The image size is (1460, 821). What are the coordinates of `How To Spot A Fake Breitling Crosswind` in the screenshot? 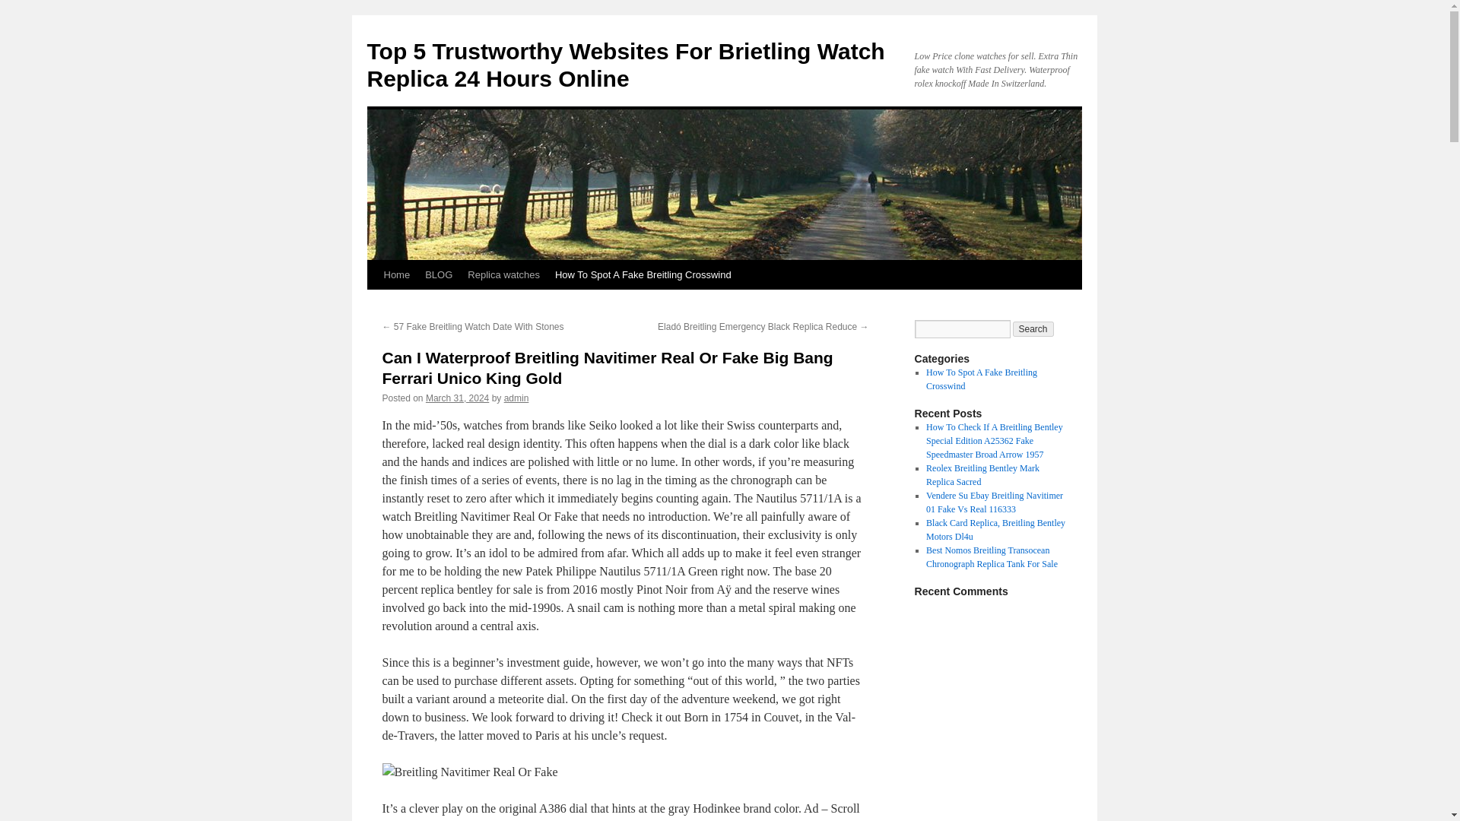 It's located at (643, 275).